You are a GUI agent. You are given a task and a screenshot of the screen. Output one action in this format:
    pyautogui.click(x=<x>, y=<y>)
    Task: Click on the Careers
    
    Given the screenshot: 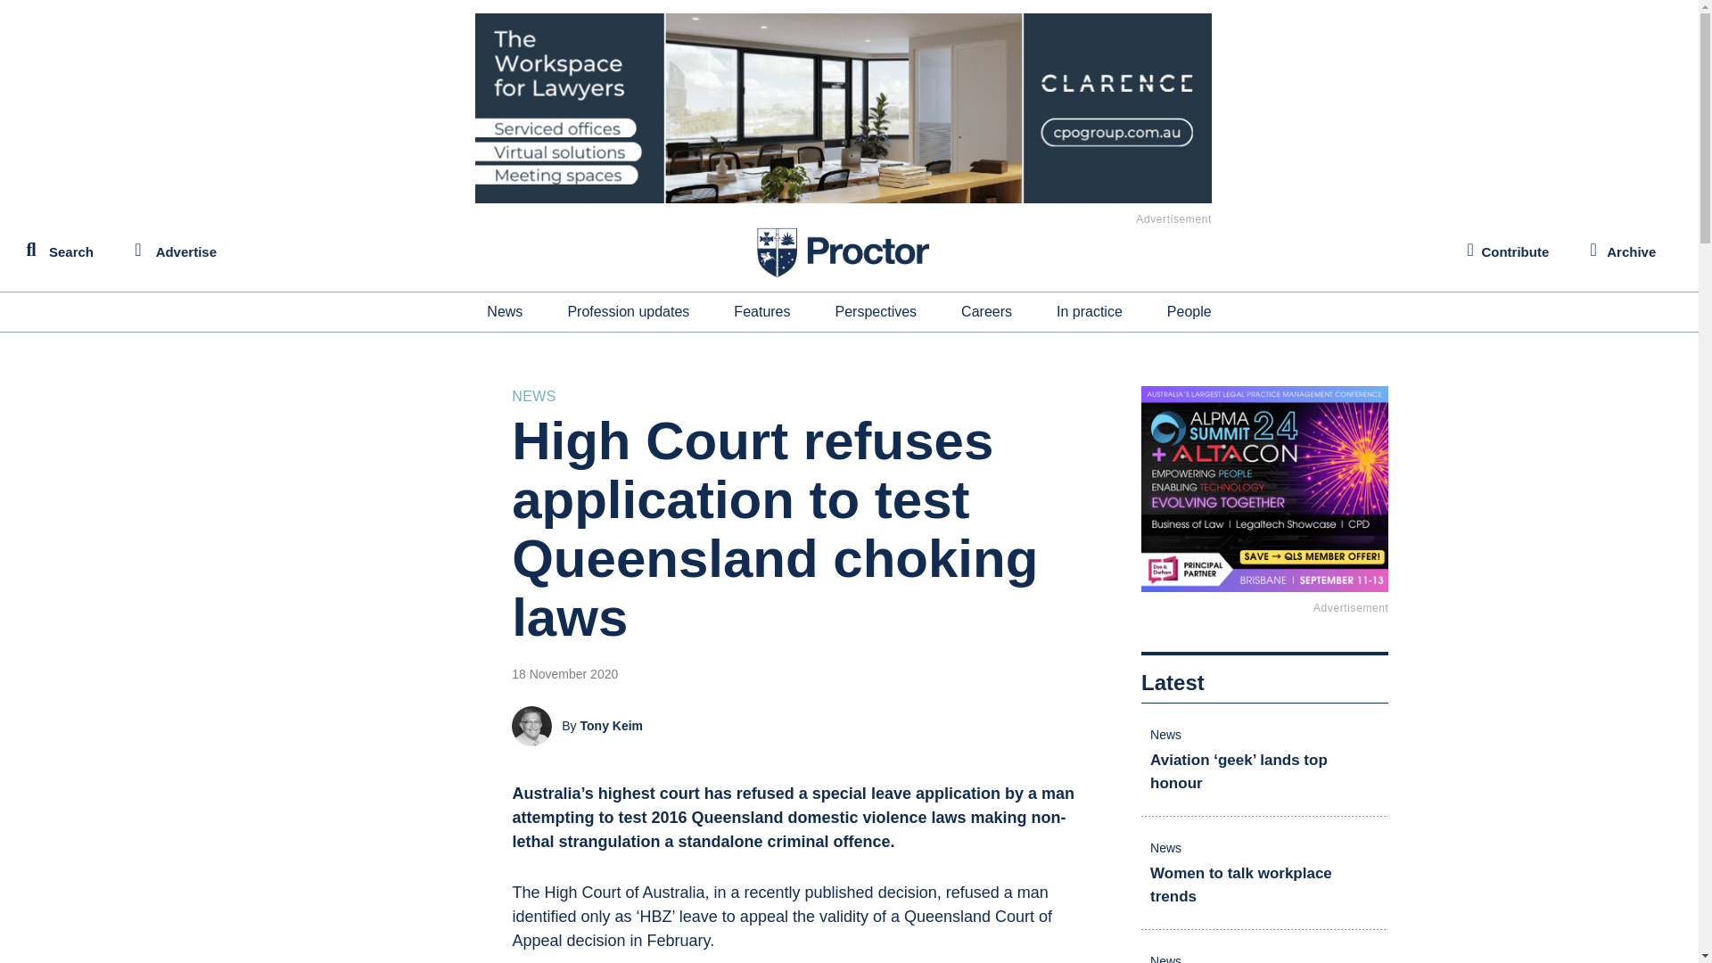 What is the action you would take?
    pyautogui.click(x=986, y=312)
    